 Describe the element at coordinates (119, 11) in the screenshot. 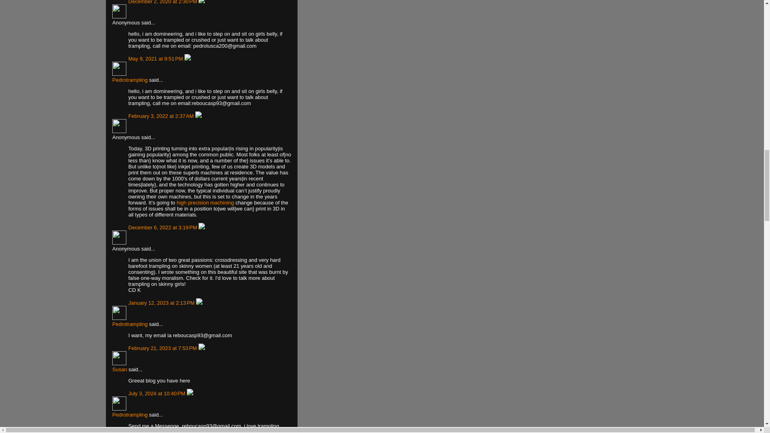

I see `Anonymous` at that location.